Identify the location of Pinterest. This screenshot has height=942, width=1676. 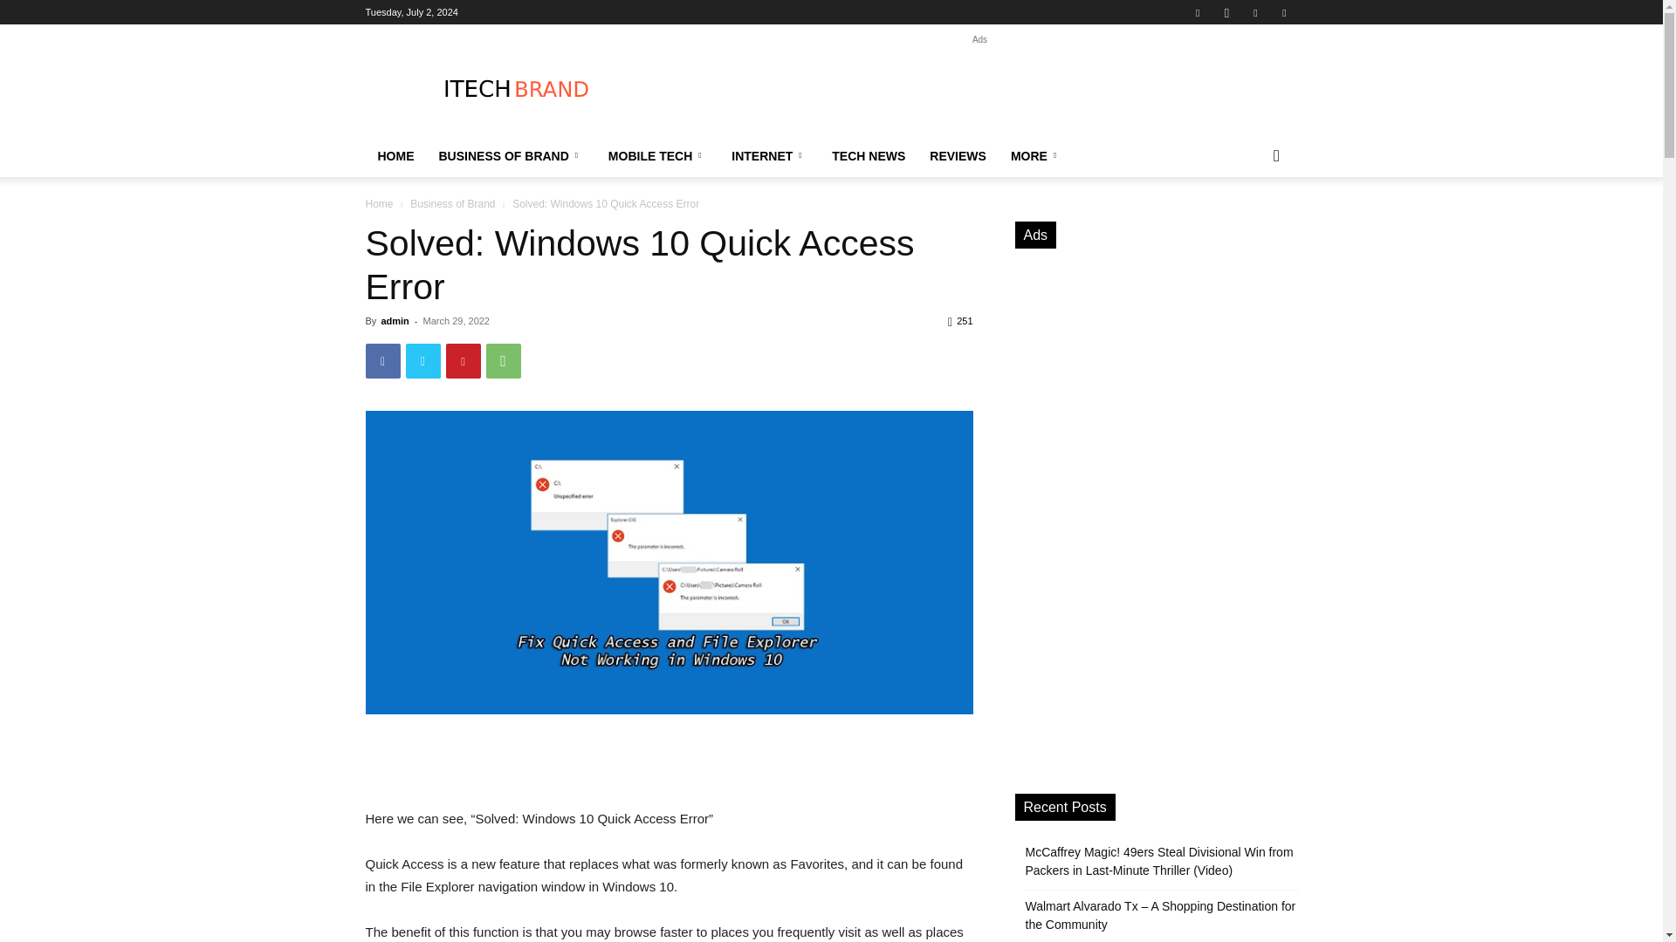
(1255, 12).